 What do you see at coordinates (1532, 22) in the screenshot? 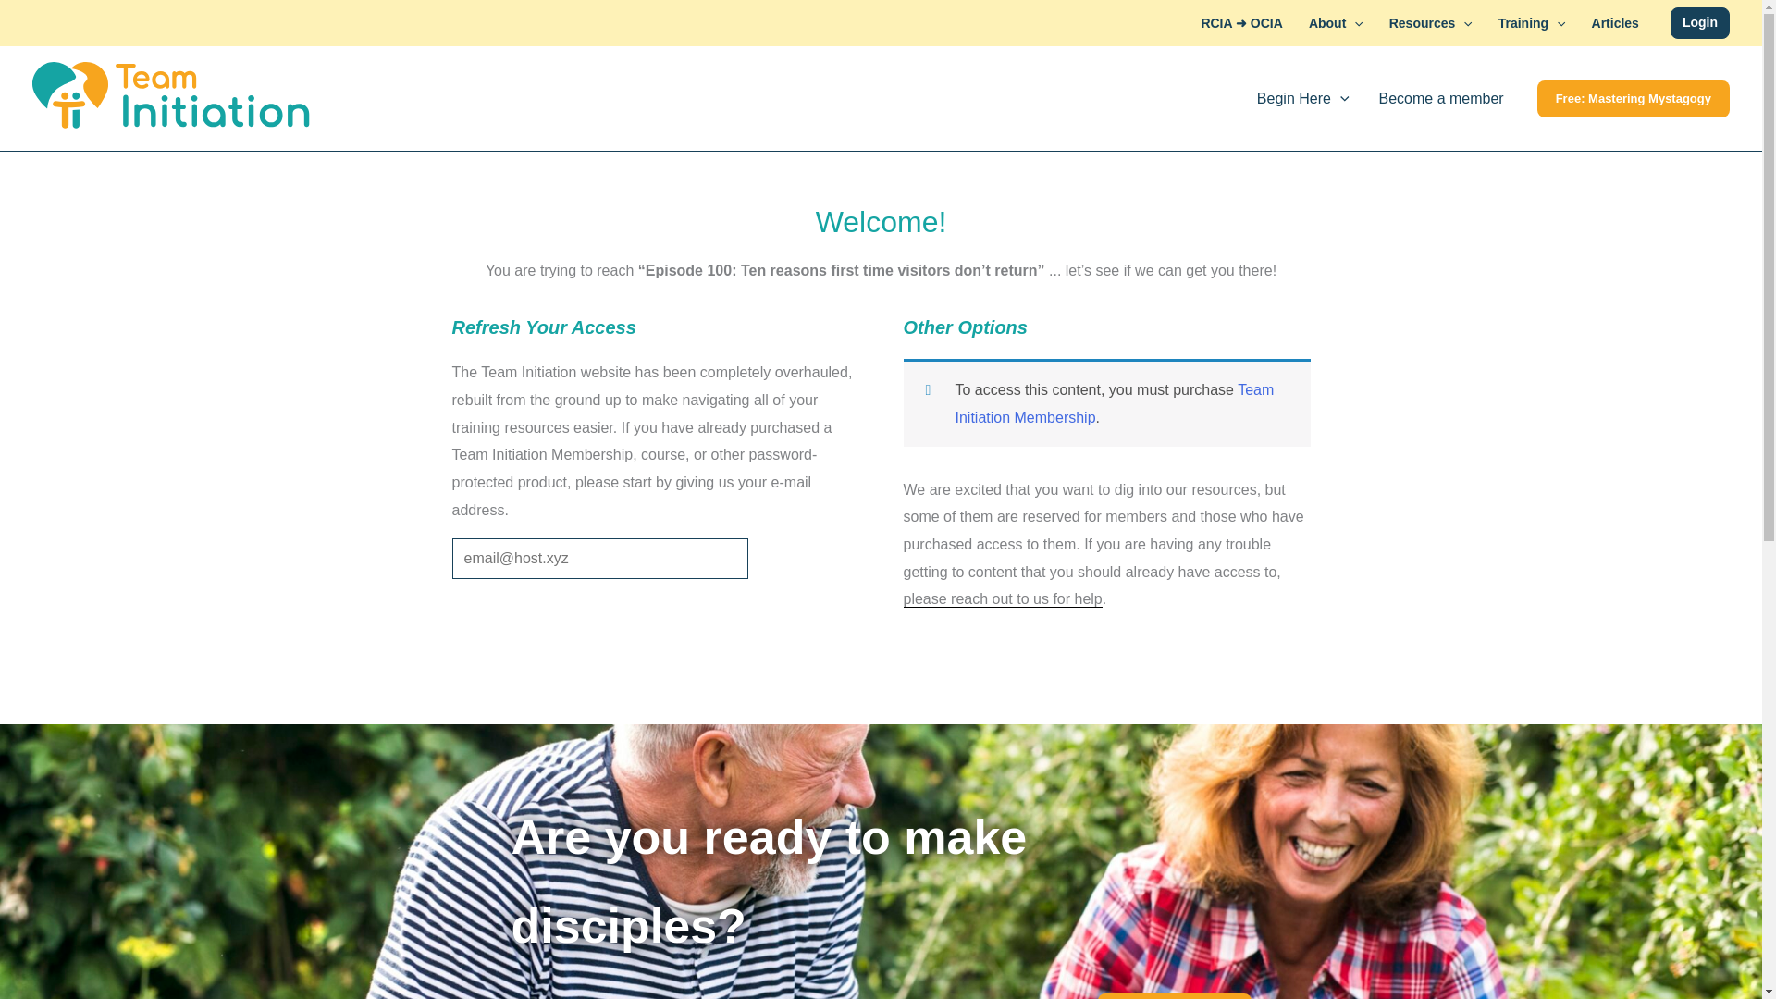
I see `Training` at bounding box center [1532, 22].